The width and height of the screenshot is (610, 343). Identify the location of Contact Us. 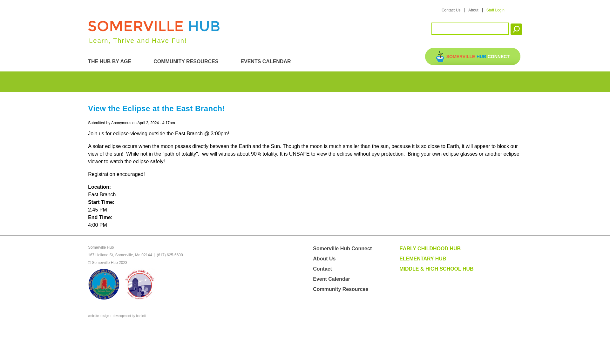
(451, 10).